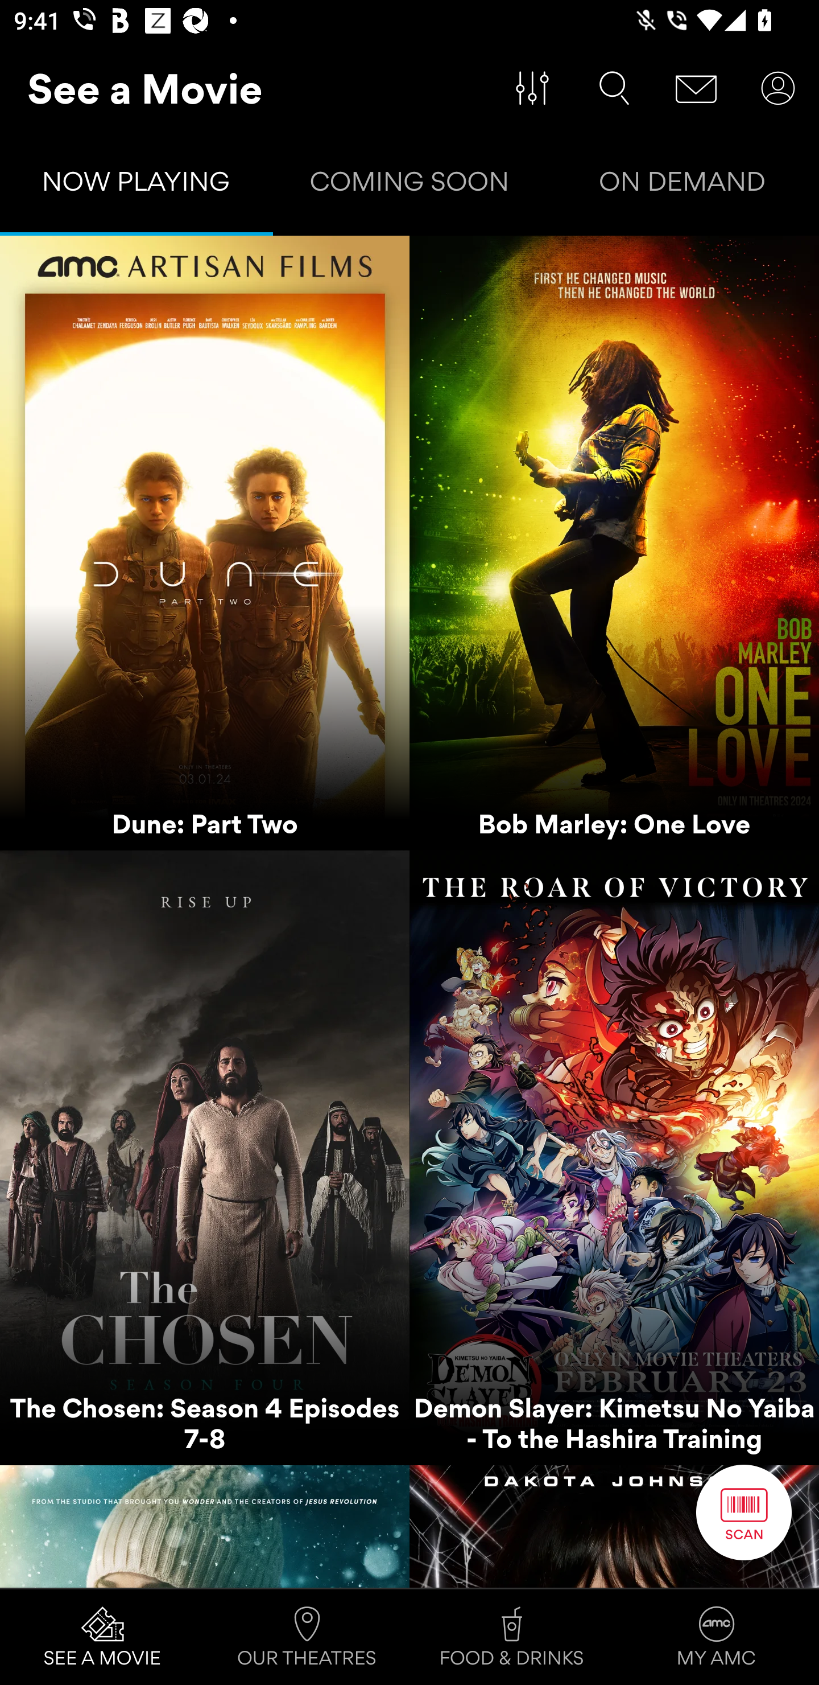  I want to click on NOW PLAYING
Tab 1 of 3, so click(136, 186).